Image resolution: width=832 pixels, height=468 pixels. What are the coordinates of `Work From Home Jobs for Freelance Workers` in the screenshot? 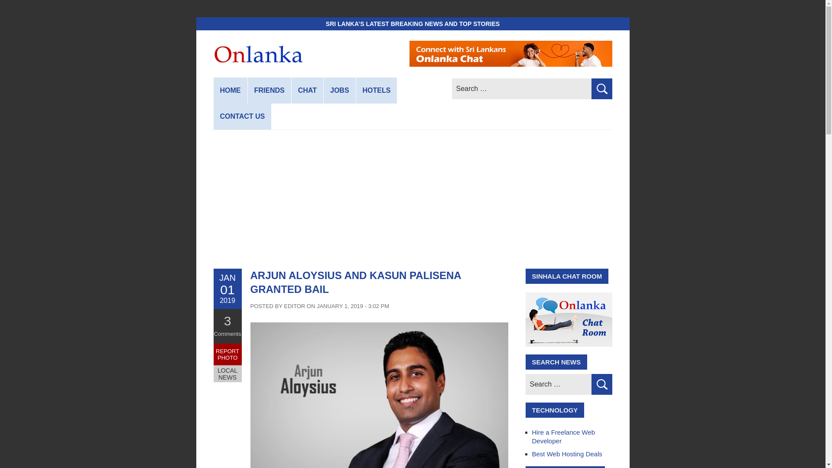 It's located at (340, 90).